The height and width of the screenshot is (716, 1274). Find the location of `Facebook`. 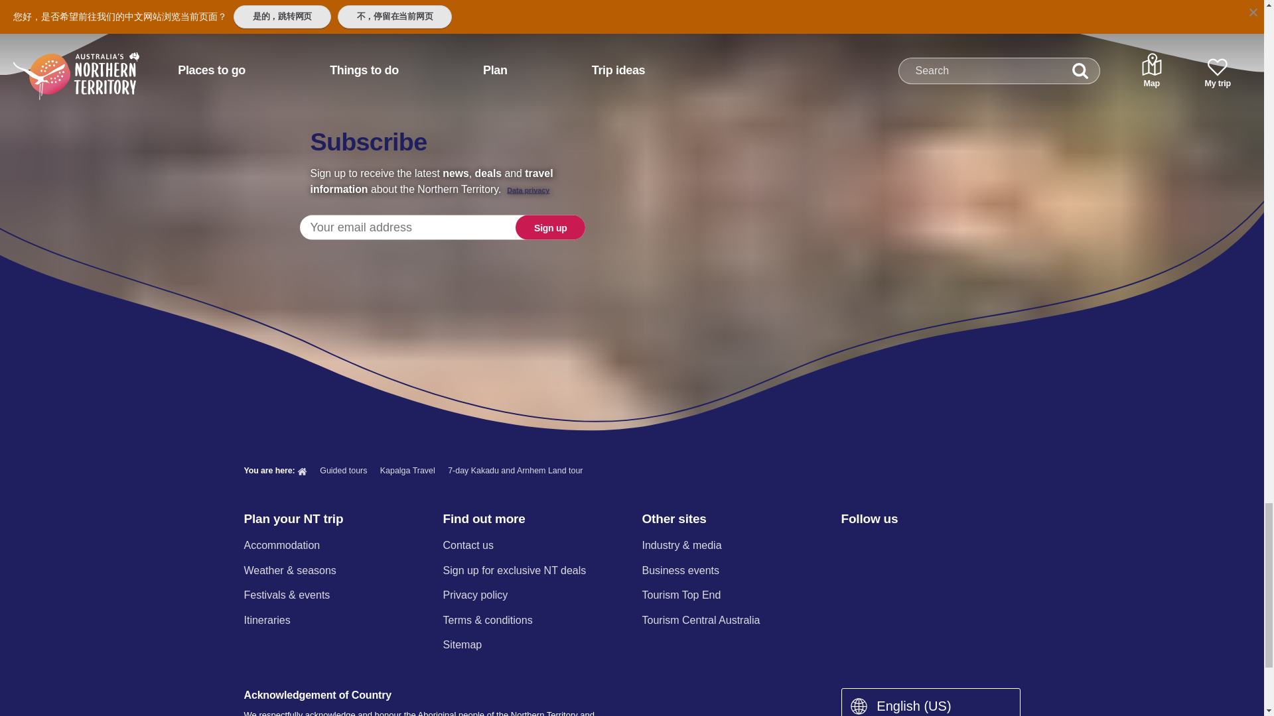

Facebook is located at coordinates (849, 546).